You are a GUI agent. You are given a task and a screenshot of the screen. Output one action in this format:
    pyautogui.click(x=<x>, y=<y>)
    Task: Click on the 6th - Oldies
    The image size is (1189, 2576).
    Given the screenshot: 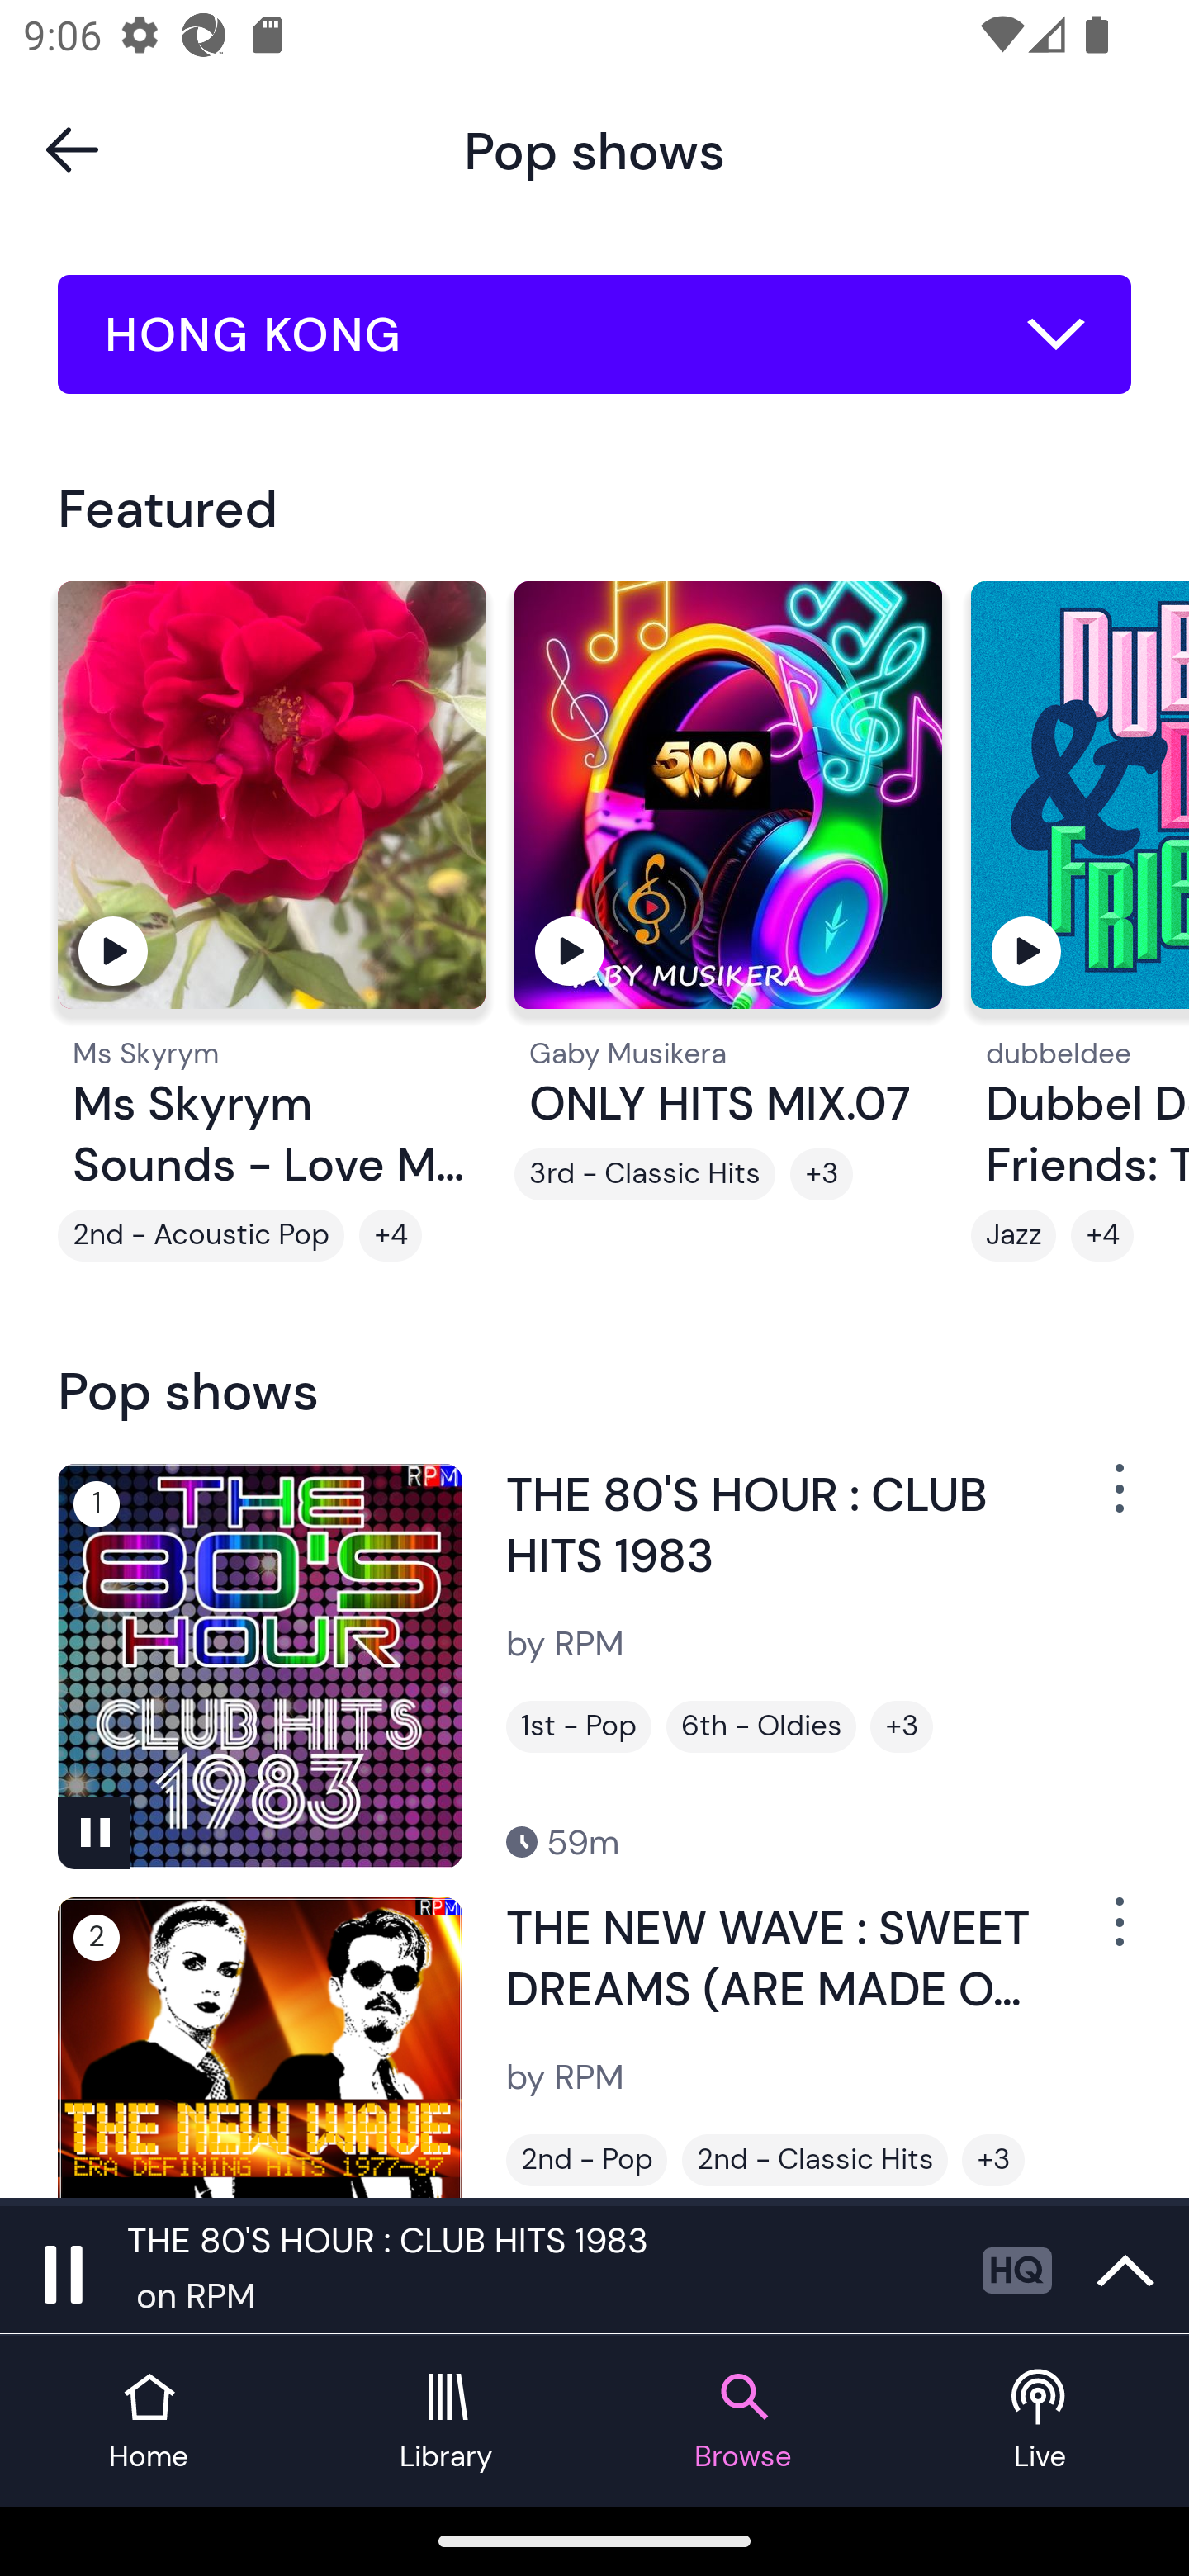 What is the action you would take?
    pyautogui.click(x=760, y=1726)
    